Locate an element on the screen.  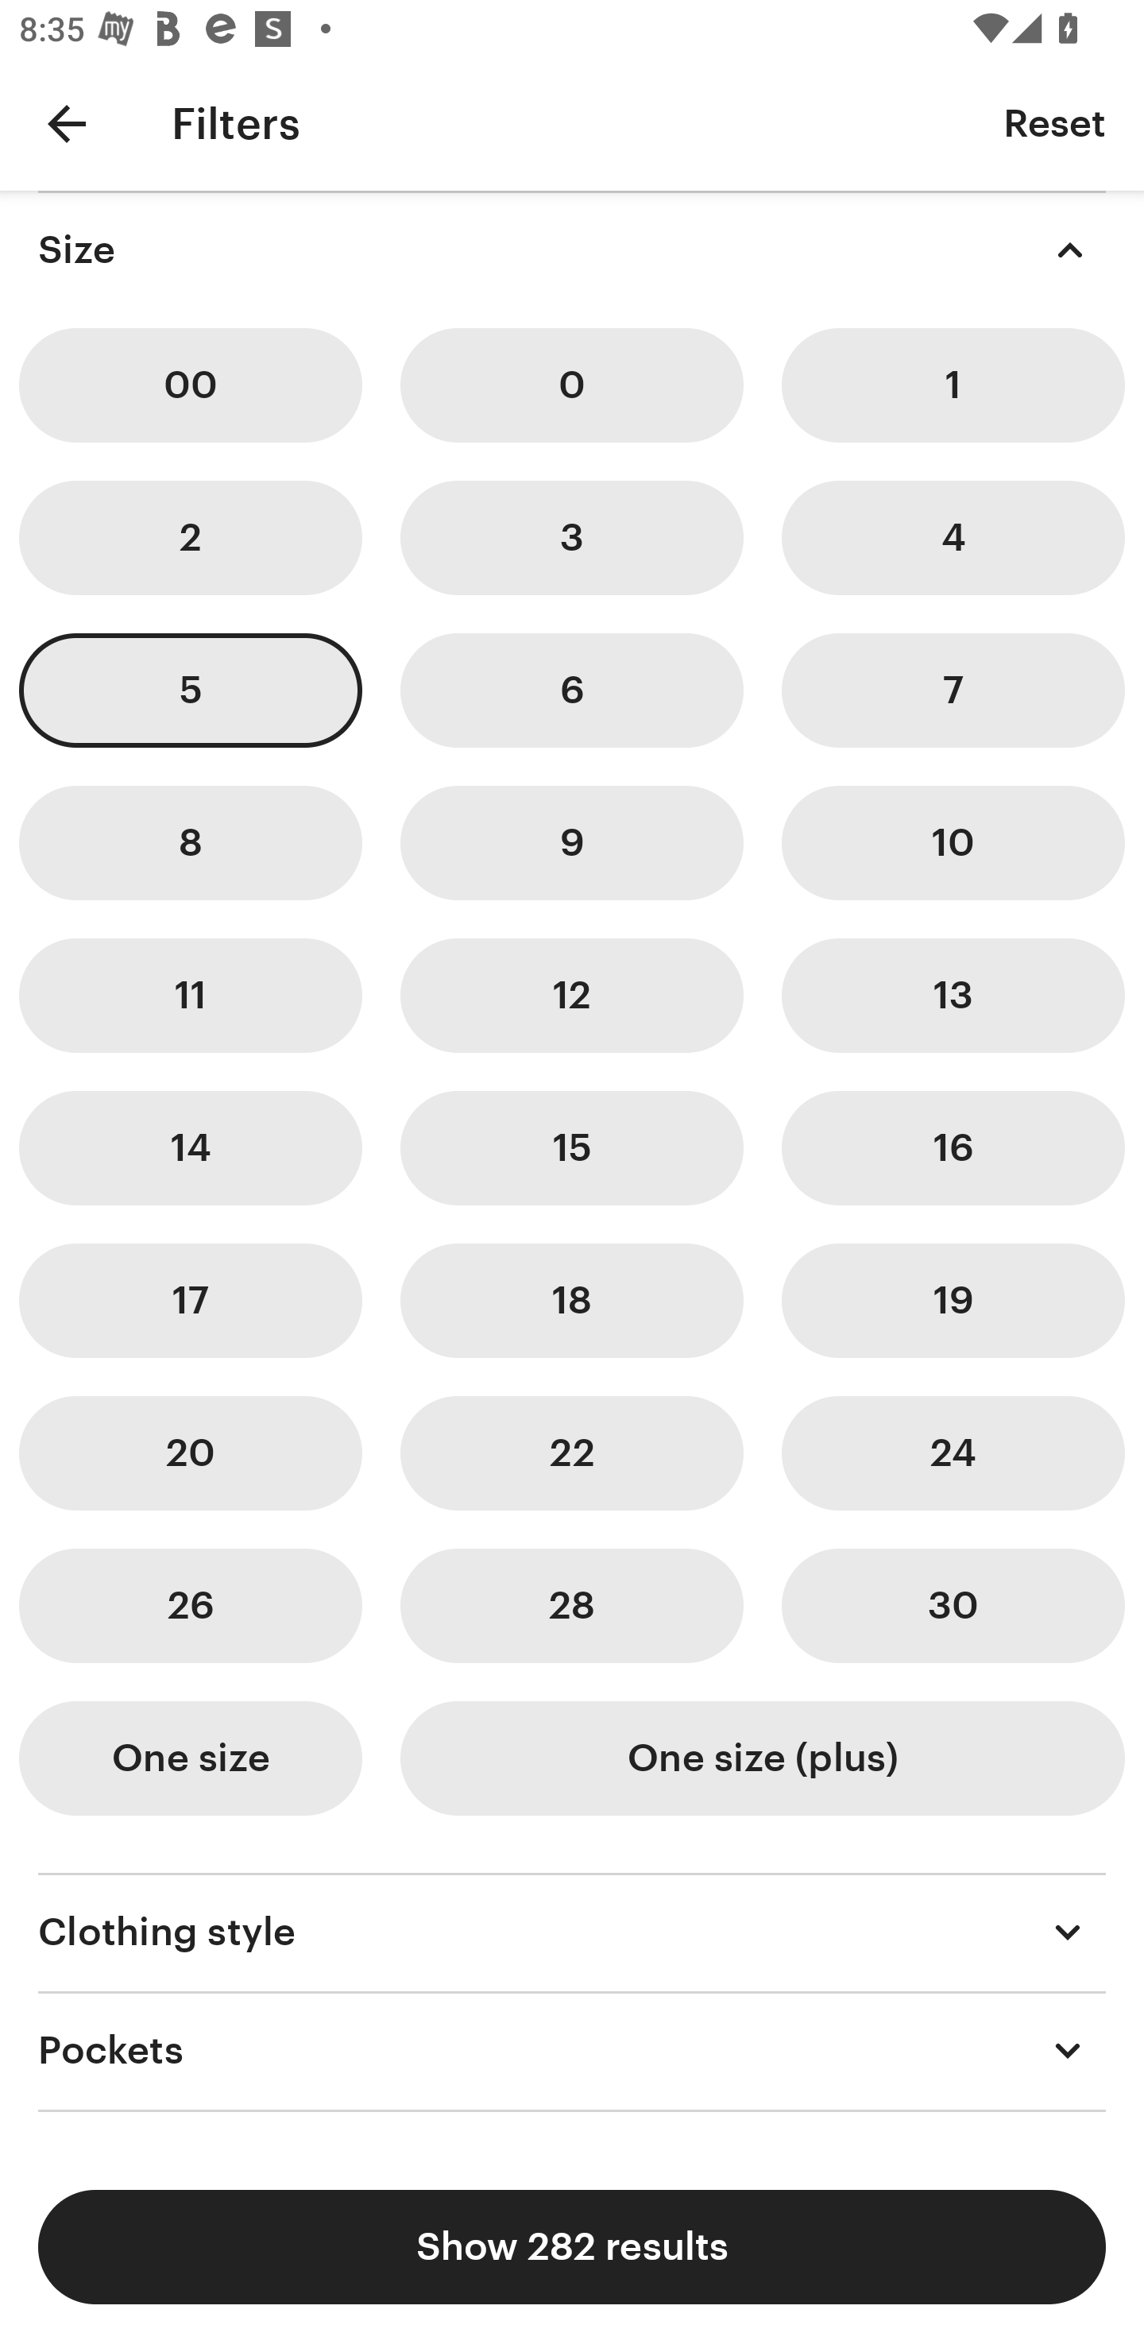
13 is located at coordinates (953, 996).